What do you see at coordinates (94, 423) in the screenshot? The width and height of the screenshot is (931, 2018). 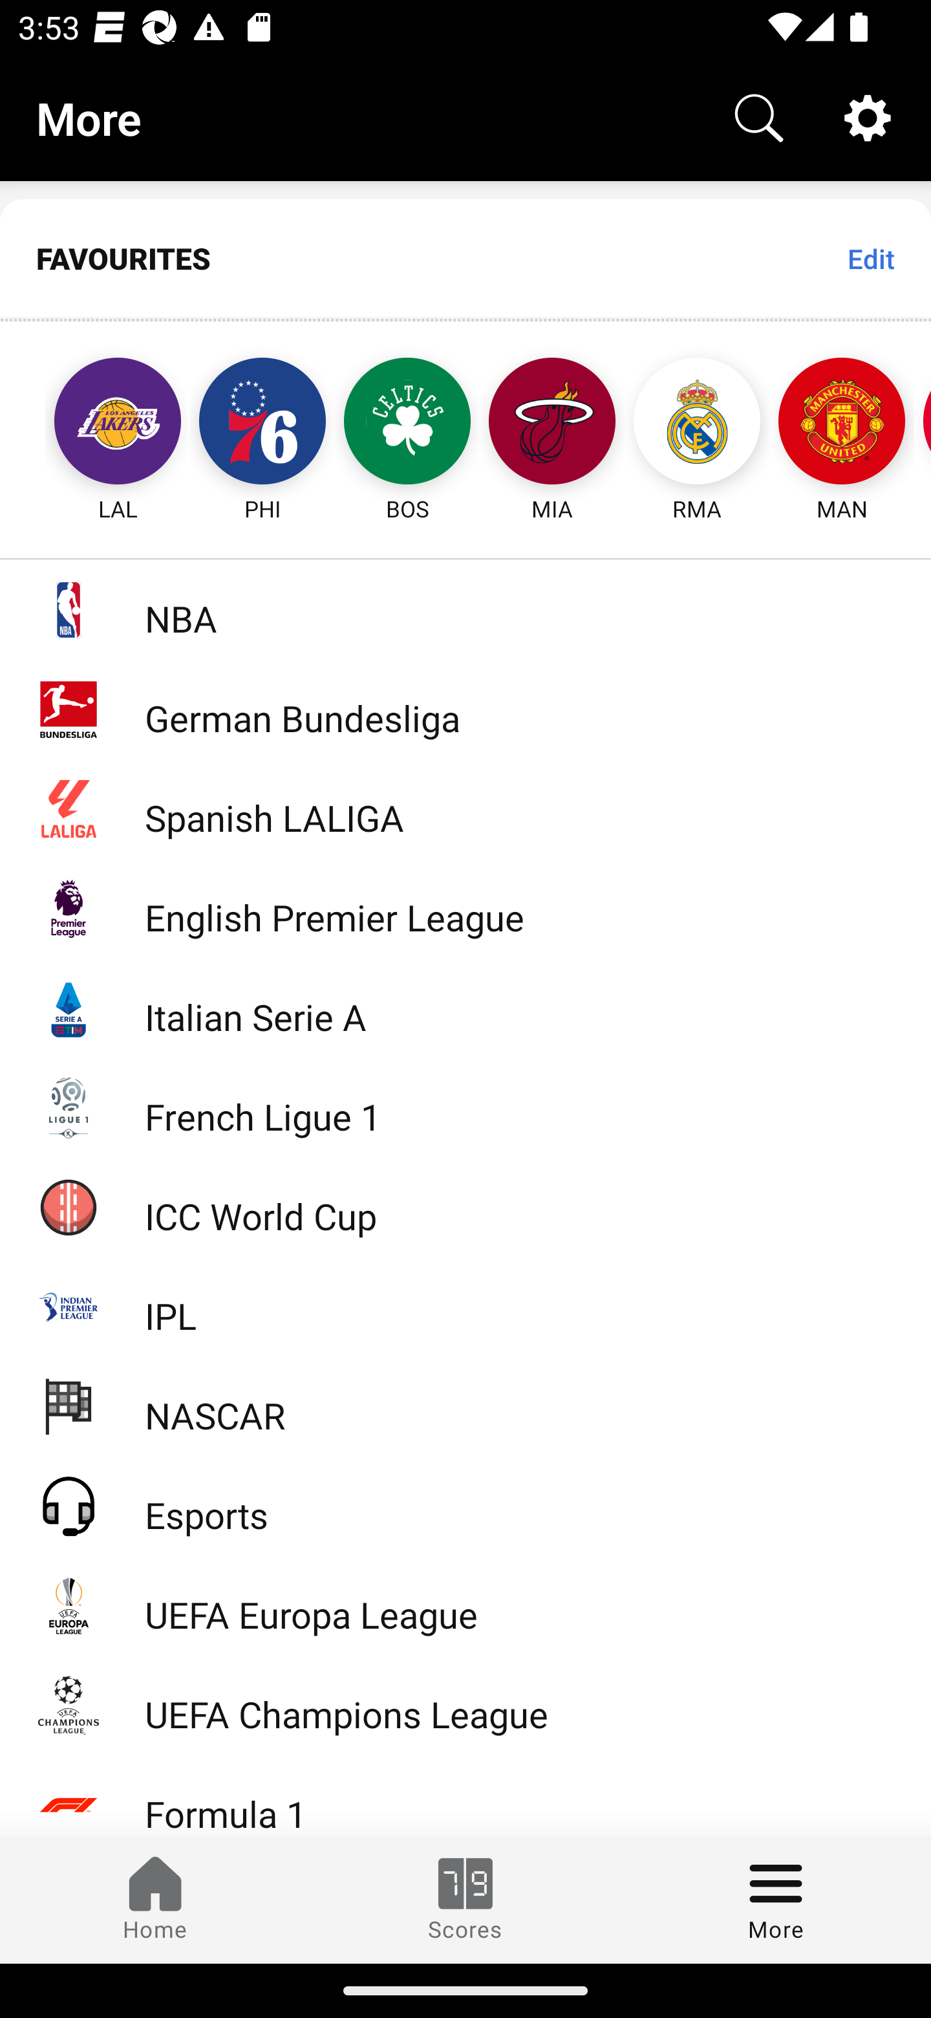 I see `LAL Los Angeles Lakers` at bounding box center [94, 423].